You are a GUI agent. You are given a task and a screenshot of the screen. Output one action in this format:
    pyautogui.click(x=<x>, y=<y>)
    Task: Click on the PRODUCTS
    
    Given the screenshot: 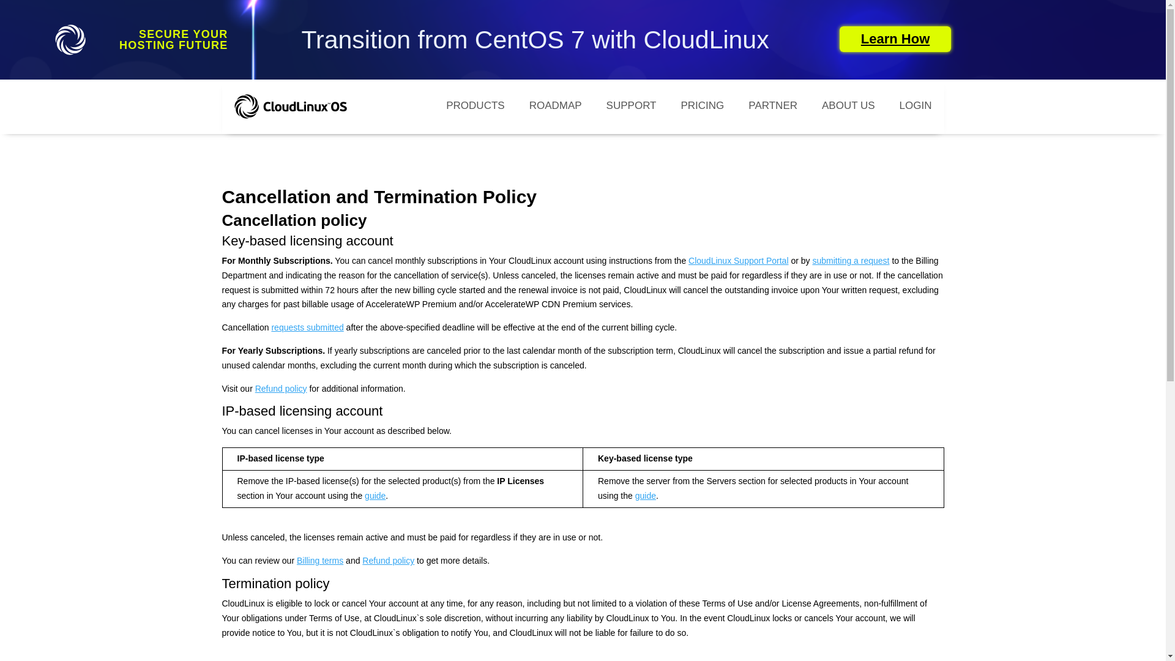 What is the action you would take?
    pyautogui.click(x=475, y=106)
    